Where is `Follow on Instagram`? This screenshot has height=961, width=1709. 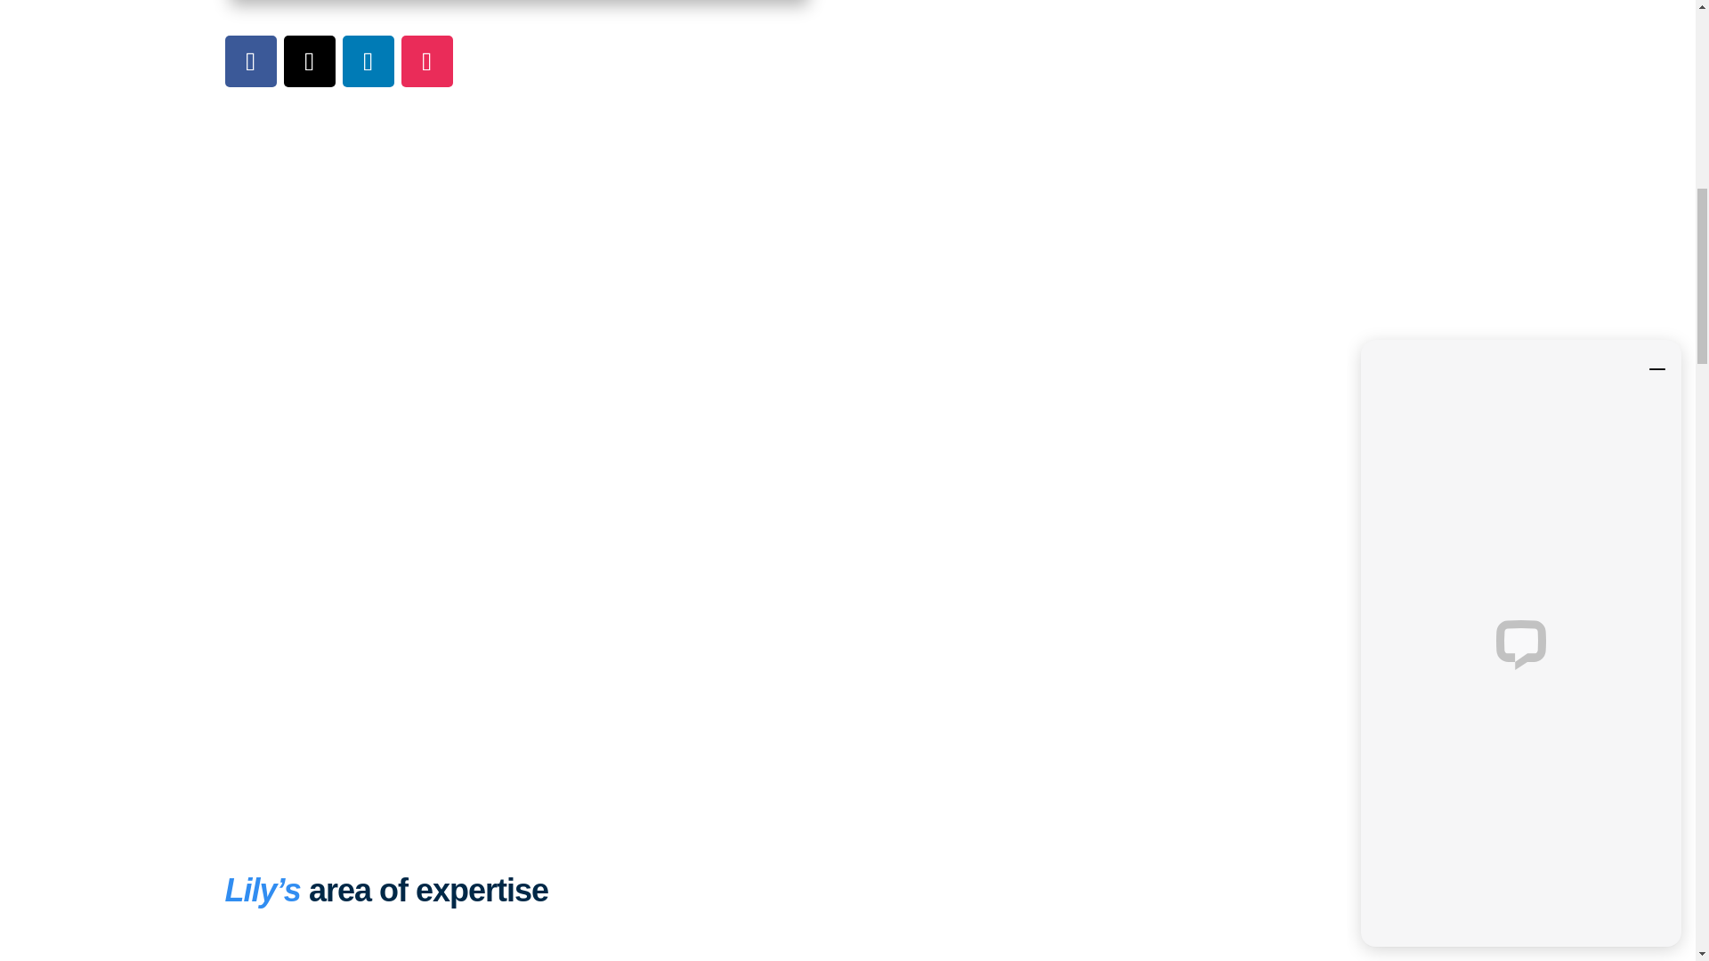
Follow on Instagram is located at coordinates (425, 61).